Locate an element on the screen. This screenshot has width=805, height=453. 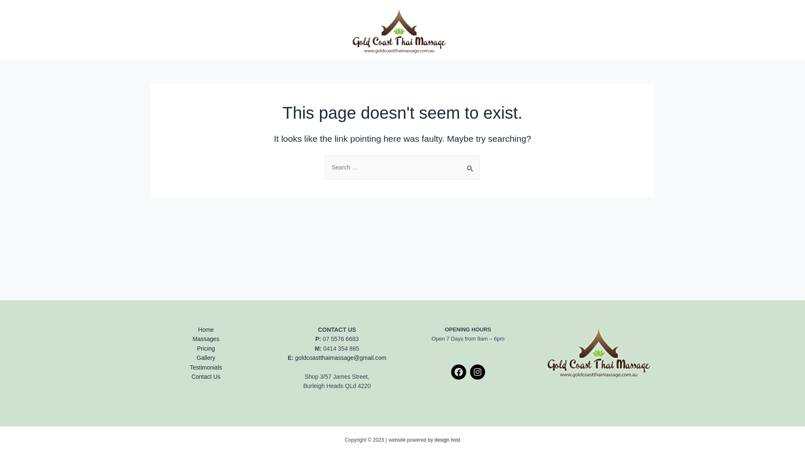
TESTIMONIALS is located at coordinates (489, 30).